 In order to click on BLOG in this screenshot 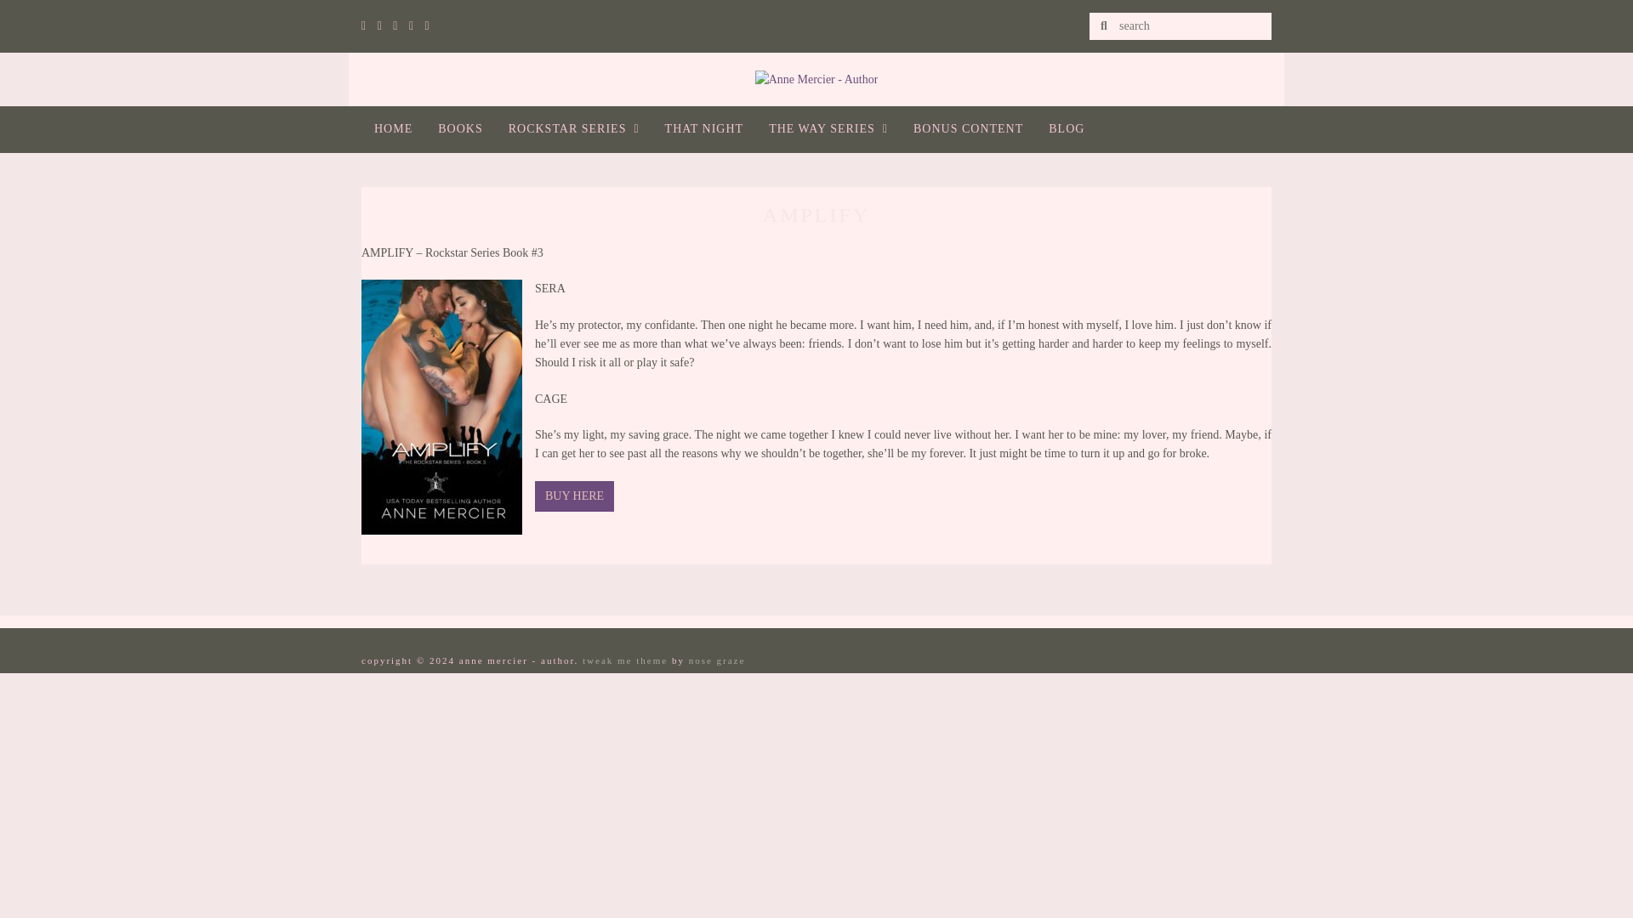, I will do `click(1067, 129)`.